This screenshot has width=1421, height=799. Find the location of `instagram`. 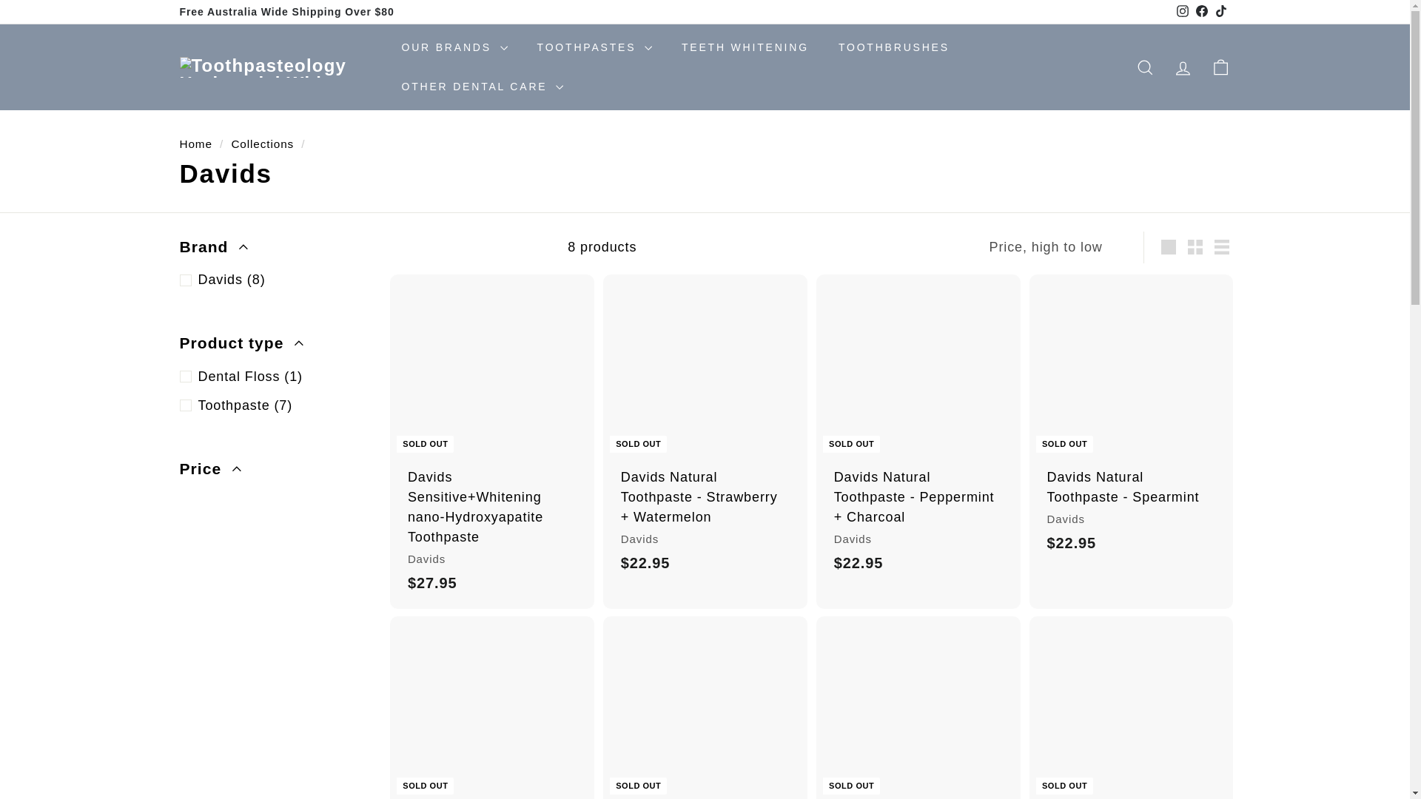

instagram is located at coordinates (1182, 10).